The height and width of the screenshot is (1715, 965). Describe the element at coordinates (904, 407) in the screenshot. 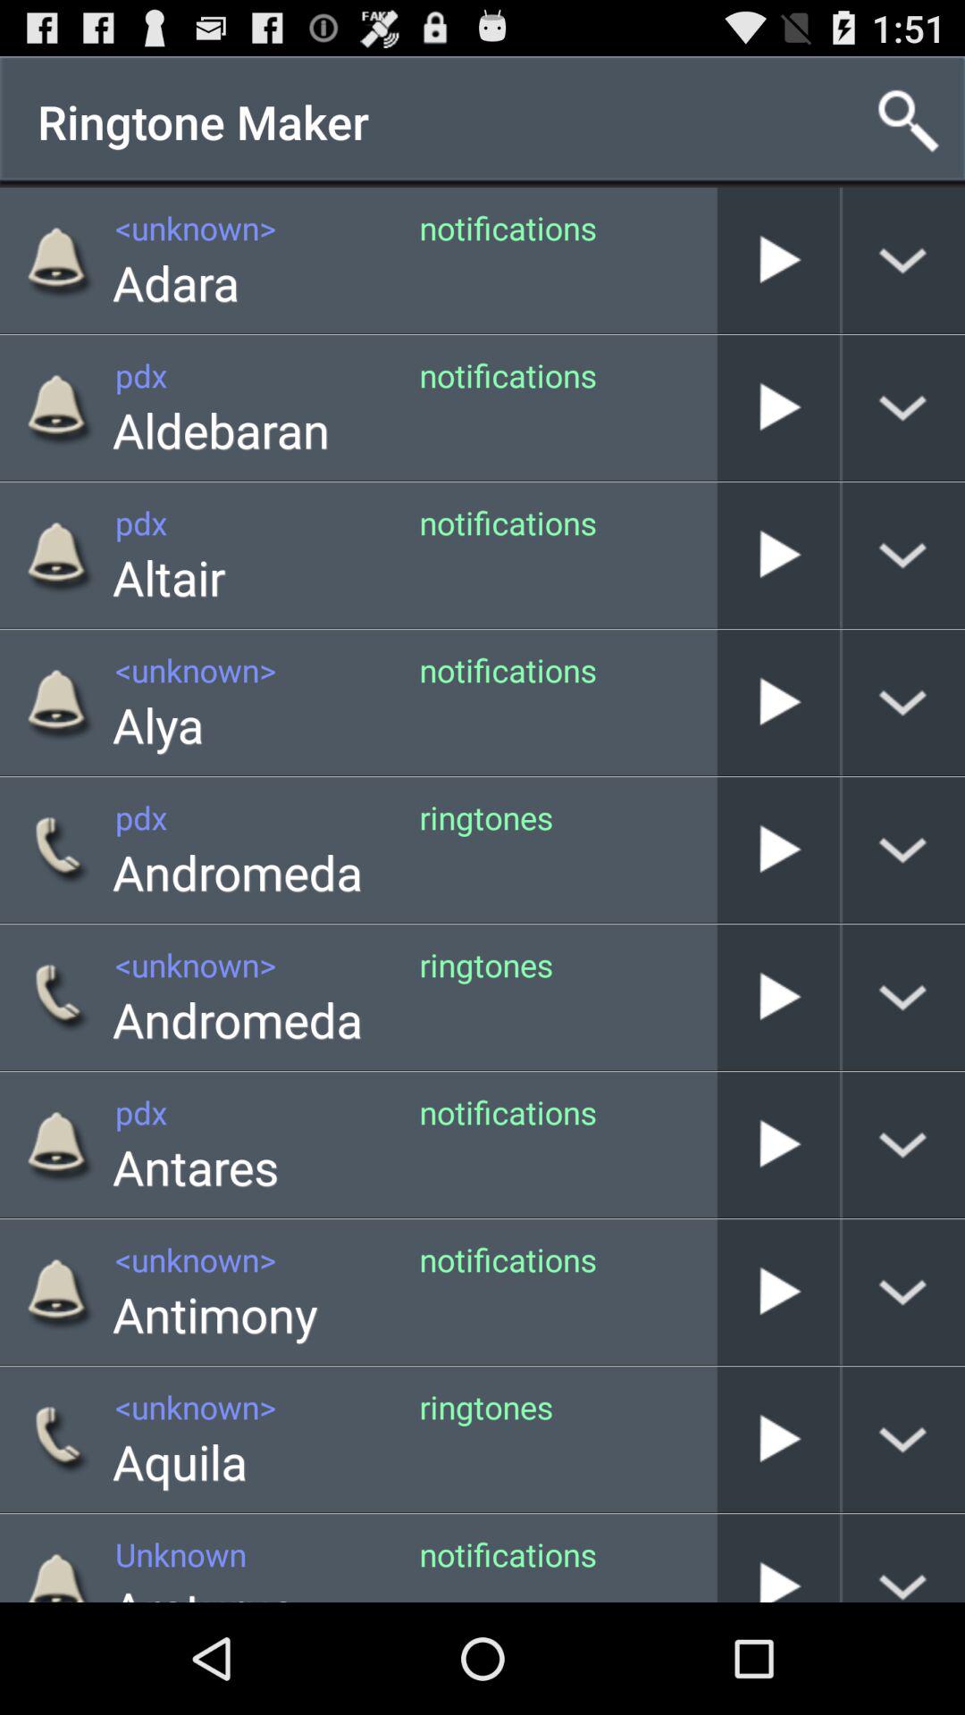

I see `expand info` at that location.